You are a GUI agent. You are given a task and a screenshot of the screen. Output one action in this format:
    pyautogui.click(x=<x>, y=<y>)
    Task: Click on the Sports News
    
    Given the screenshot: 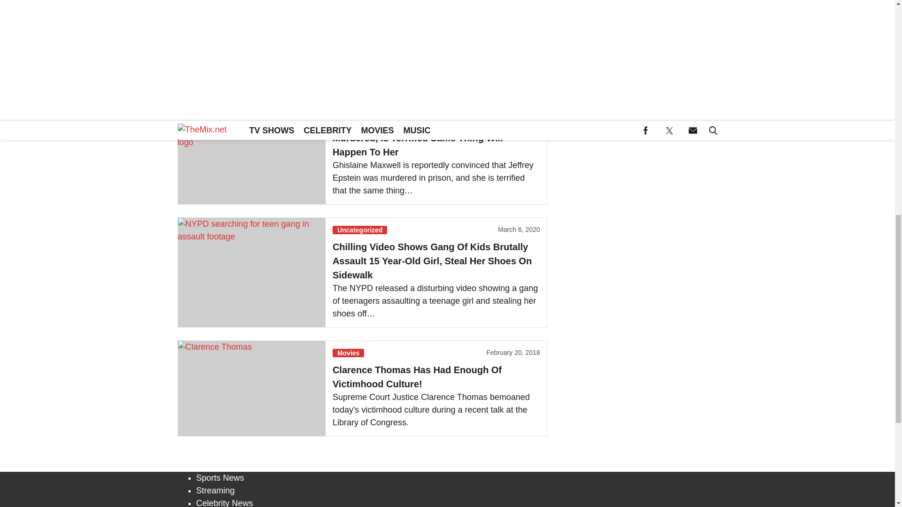 What is the action you would take?
    pyautogui.click(x=220, y=478)
    